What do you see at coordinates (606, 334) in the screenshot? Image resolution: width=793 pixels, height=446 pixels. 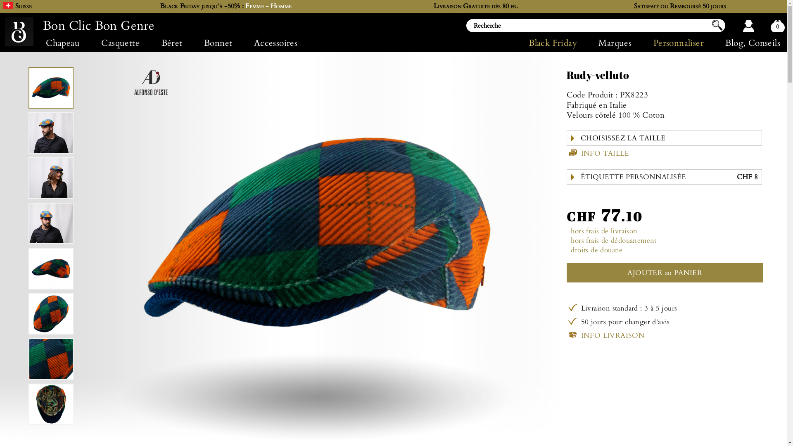 I see `INFO LIVRAISON` at bounding box center [606, 334].